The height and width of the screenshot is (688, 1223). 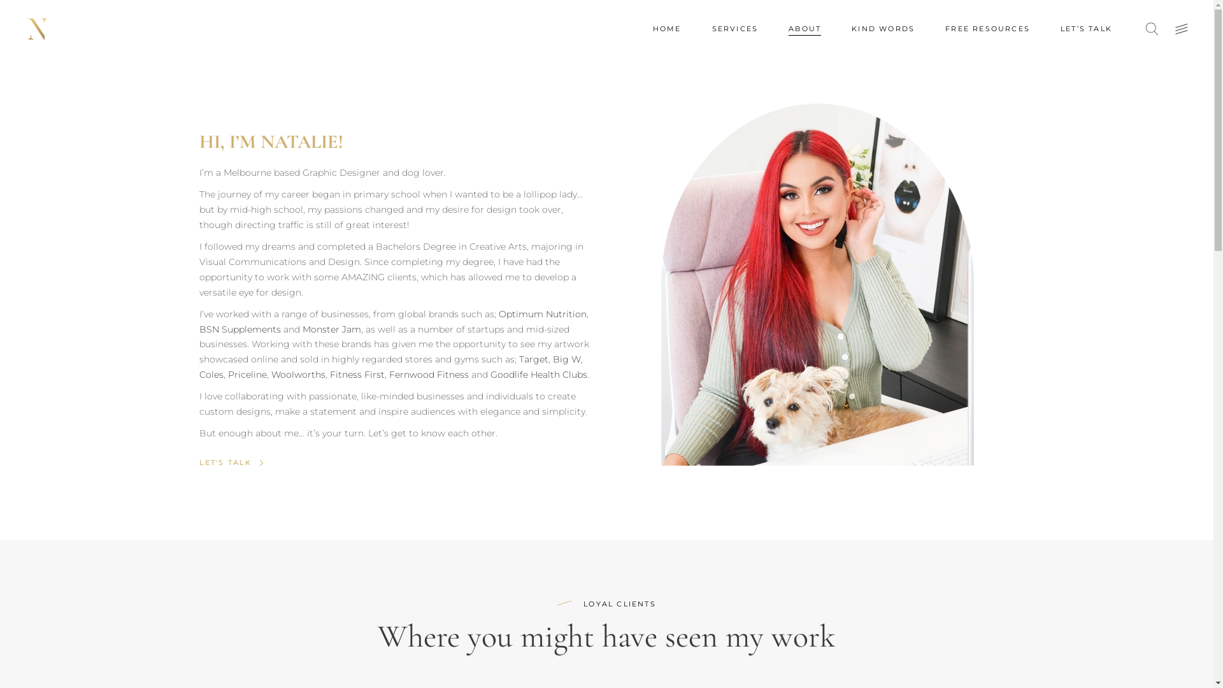 What do you see at coordinates (542, 314) in the screenshot?
I see `Optimum Nutrition` at bounding box center [542, 314].